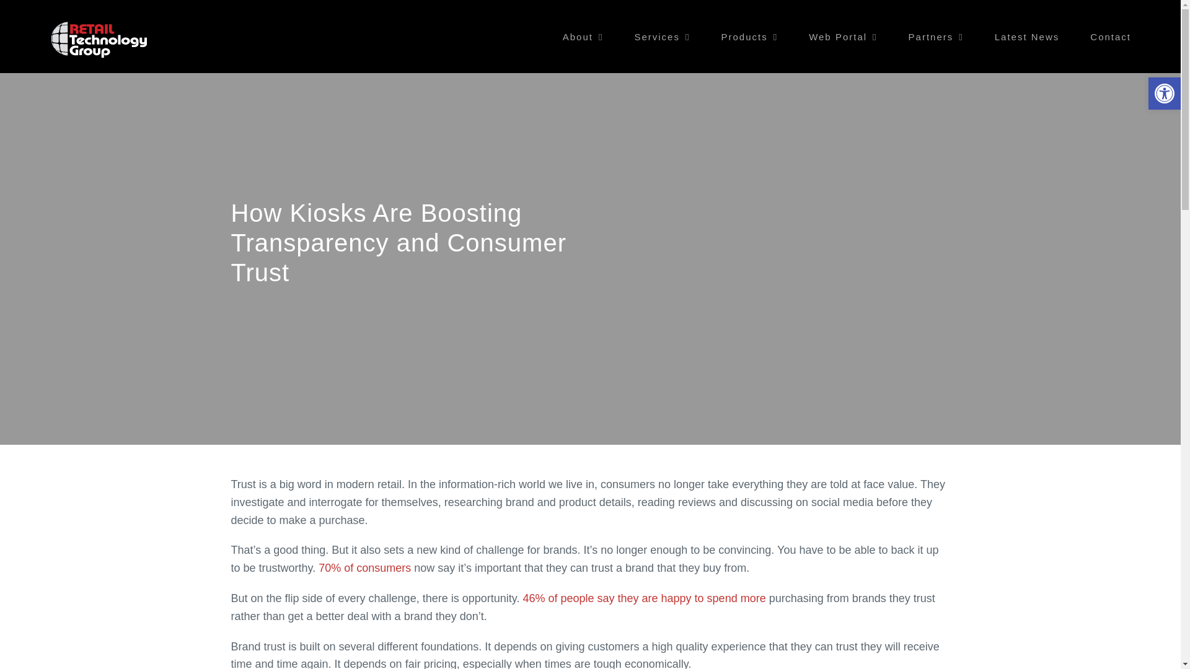  Describe the element at coordinates (583, 36) in the screenshot. I see `About` at that location.